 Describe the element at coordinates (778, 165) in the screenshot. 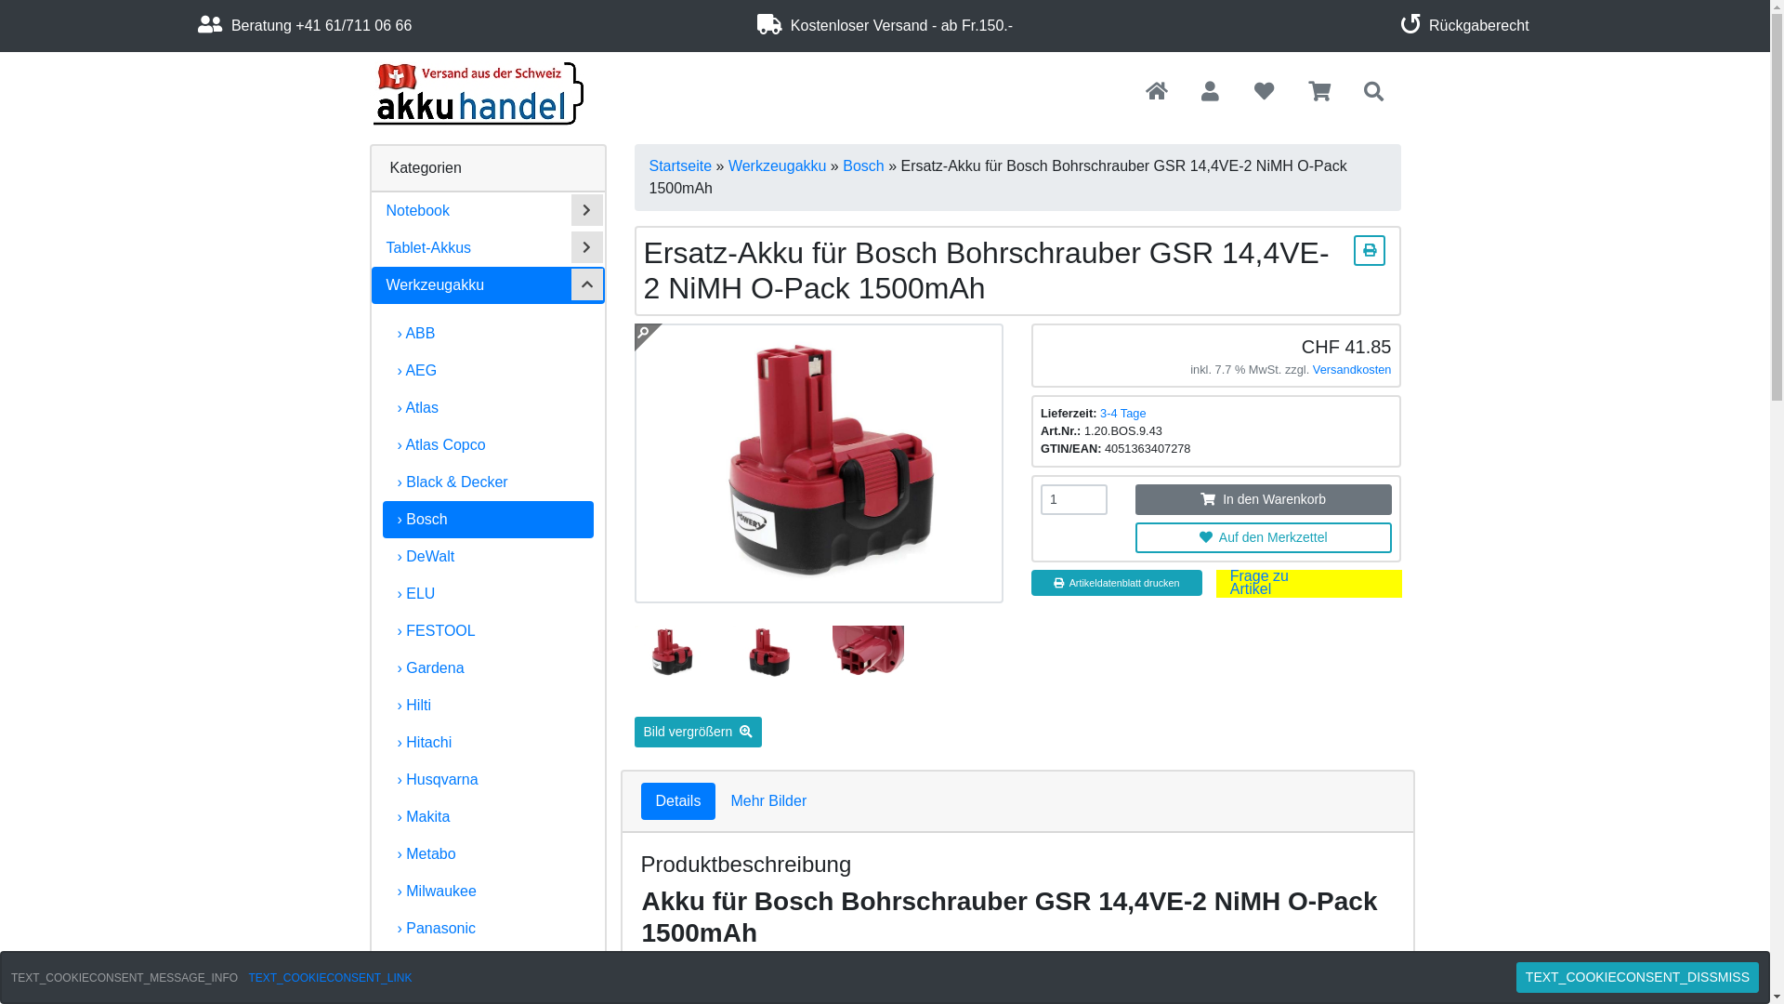

I see `Werkzeugakku` at that location.